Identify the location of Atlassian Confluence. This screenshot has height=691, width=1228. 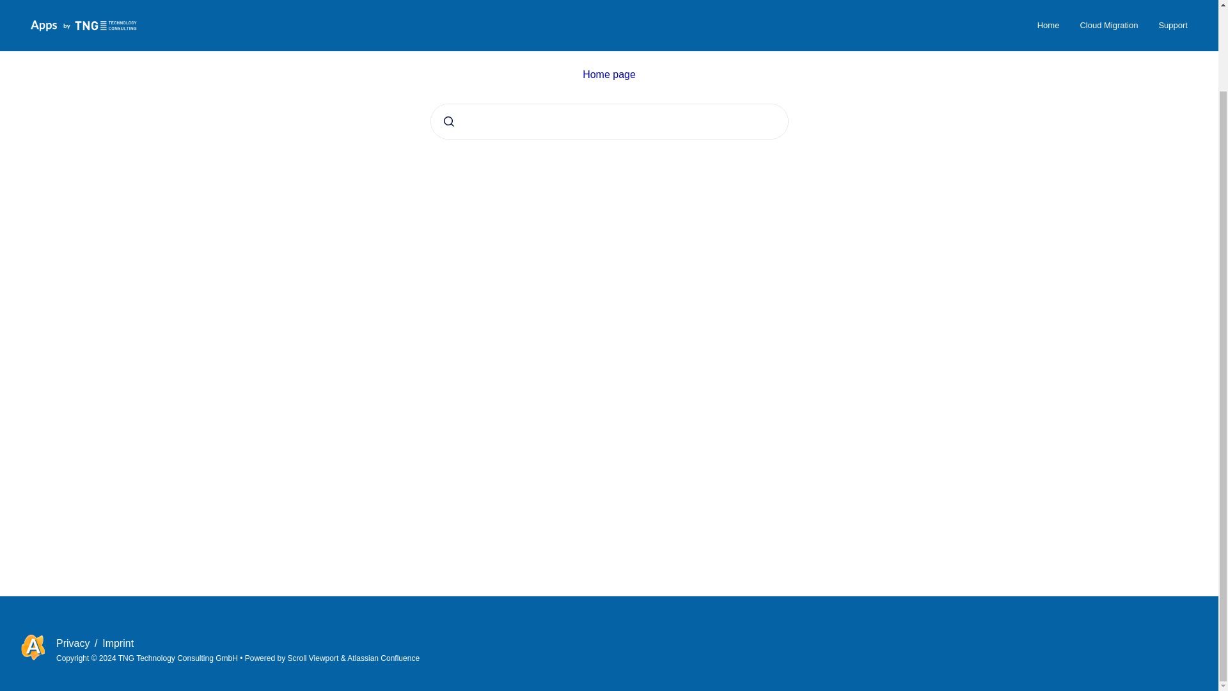
(384, 658).